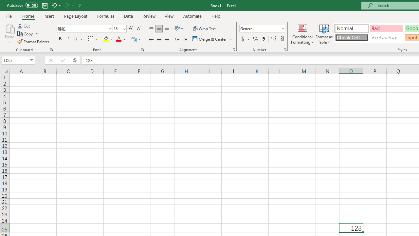 This screenshot has width=419, height=236. I want to click on Font Size, so click(117, 29).